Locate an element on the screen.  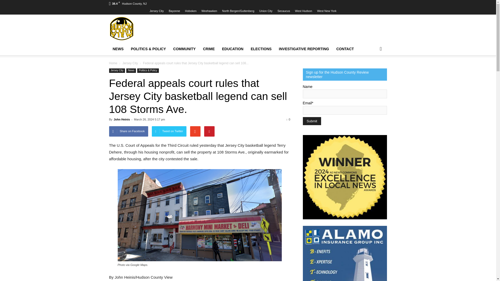
COMMUNITY is located at coordinates (184, 49).